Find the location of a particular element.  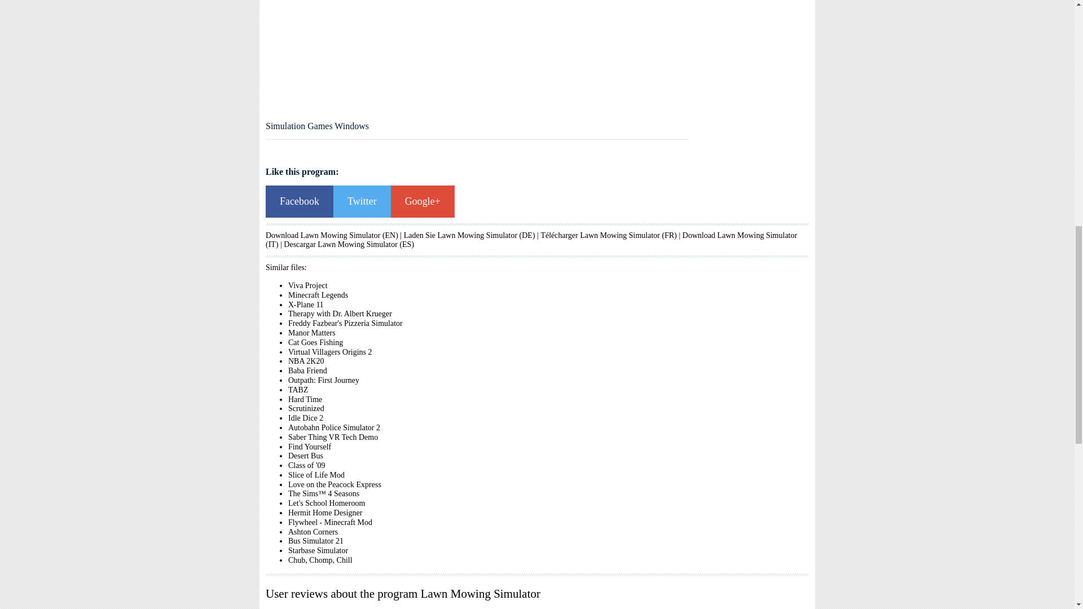

Find Yourself is located at coordinates (309, 447).